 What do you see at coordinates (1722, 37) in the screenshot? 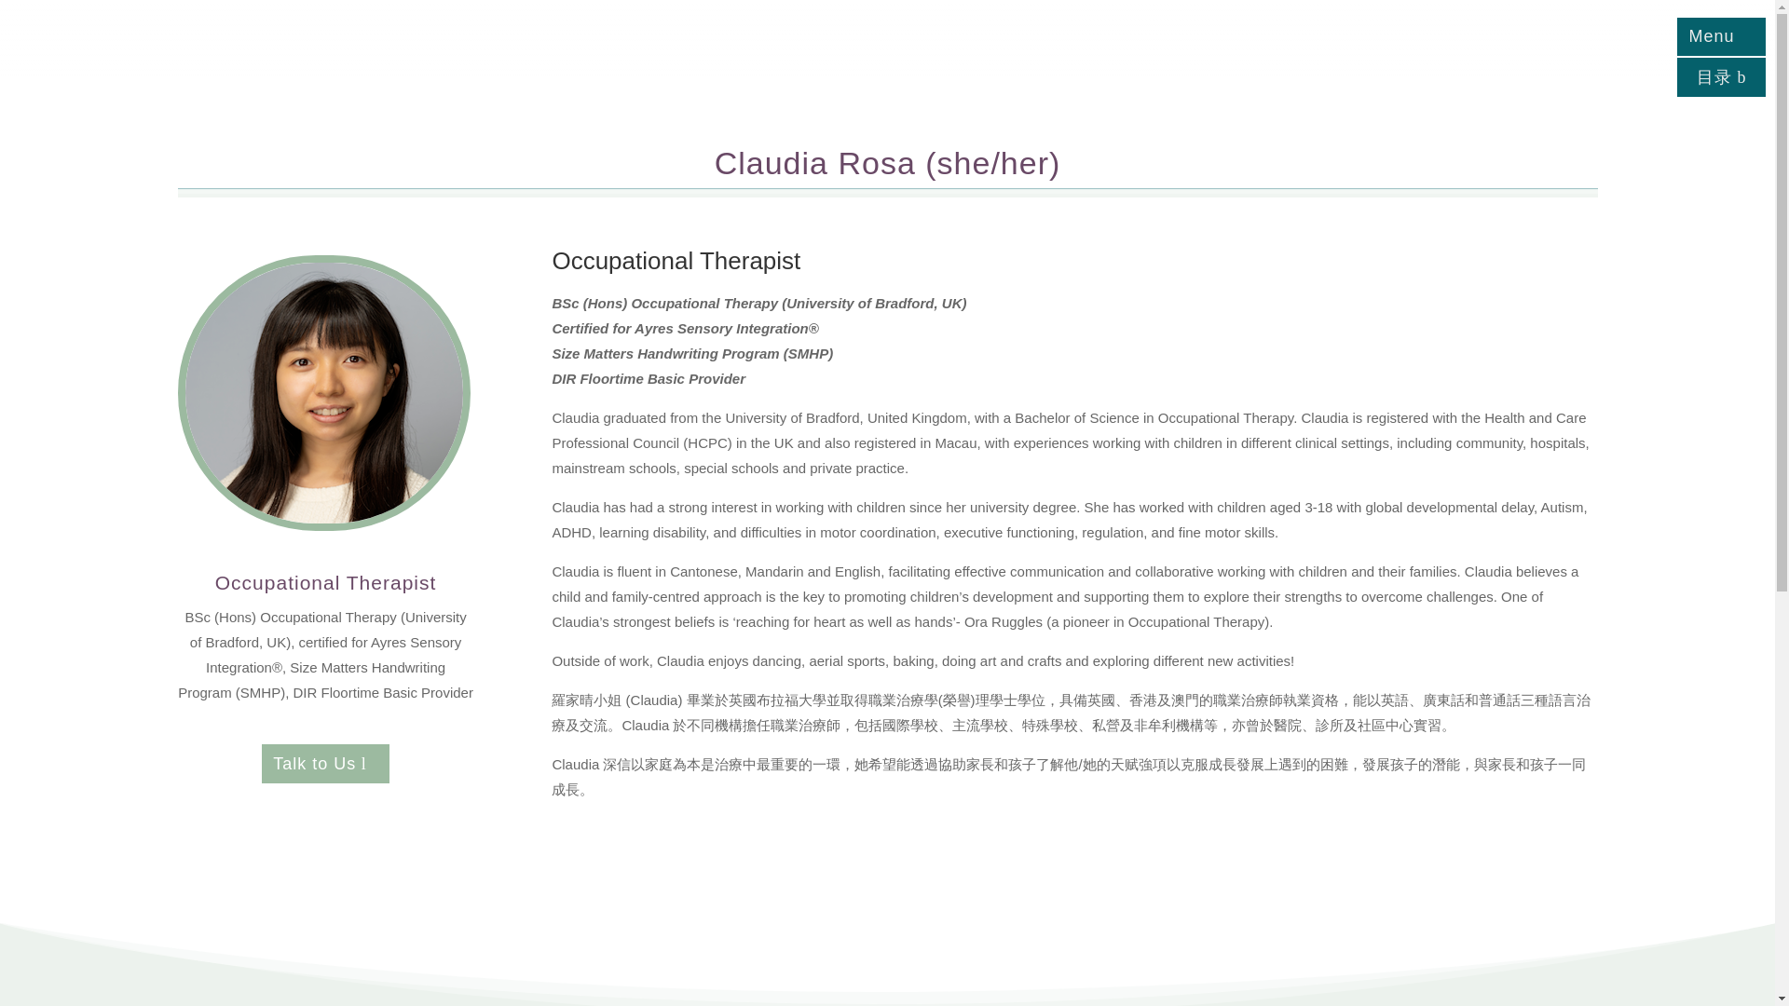
I see `Menu` at bounding box center [1722, 37].